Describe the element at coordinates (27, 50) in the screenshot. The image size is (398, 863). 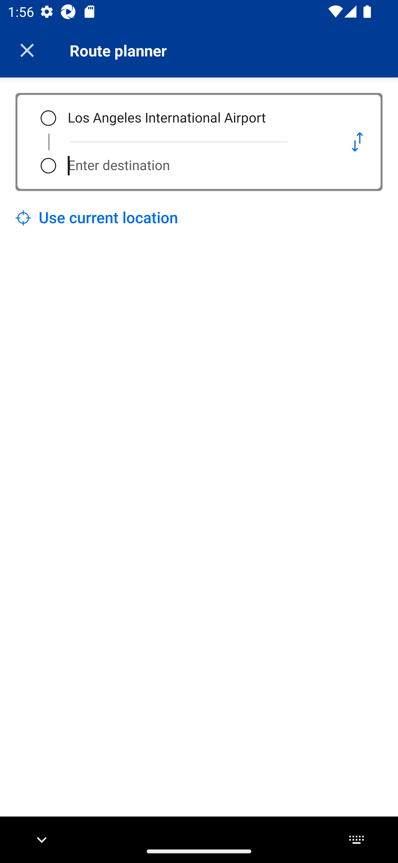
I see `Close` at that location.